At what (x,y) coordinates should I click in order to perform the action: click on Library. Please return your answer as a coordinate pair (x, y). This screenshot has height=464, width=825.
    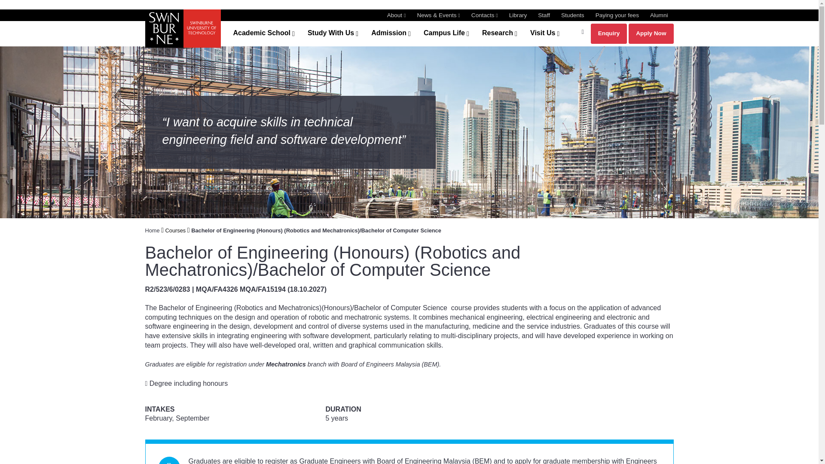
    Looking at the image, I should click on (518, 15).